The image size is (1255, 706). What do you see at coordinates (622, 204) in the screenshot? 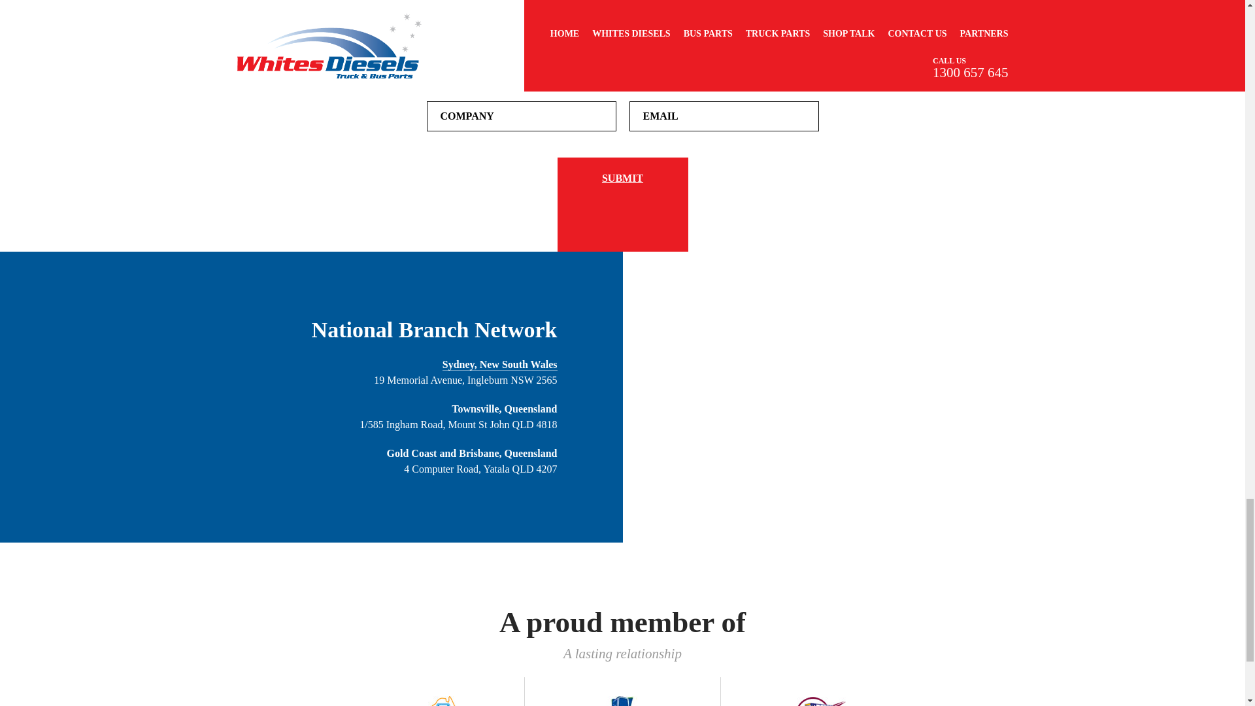
I see `Submit` at bounding box center [622, 204].